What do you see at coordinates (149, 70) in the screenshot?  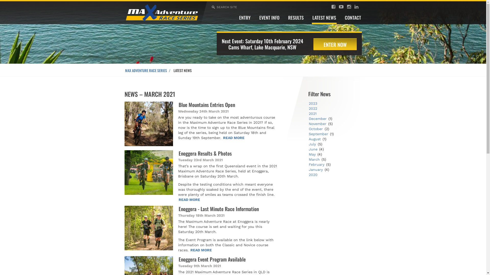 I see `MAX ADVENTURE RACE SERIES` at bounding box center [149, 70].